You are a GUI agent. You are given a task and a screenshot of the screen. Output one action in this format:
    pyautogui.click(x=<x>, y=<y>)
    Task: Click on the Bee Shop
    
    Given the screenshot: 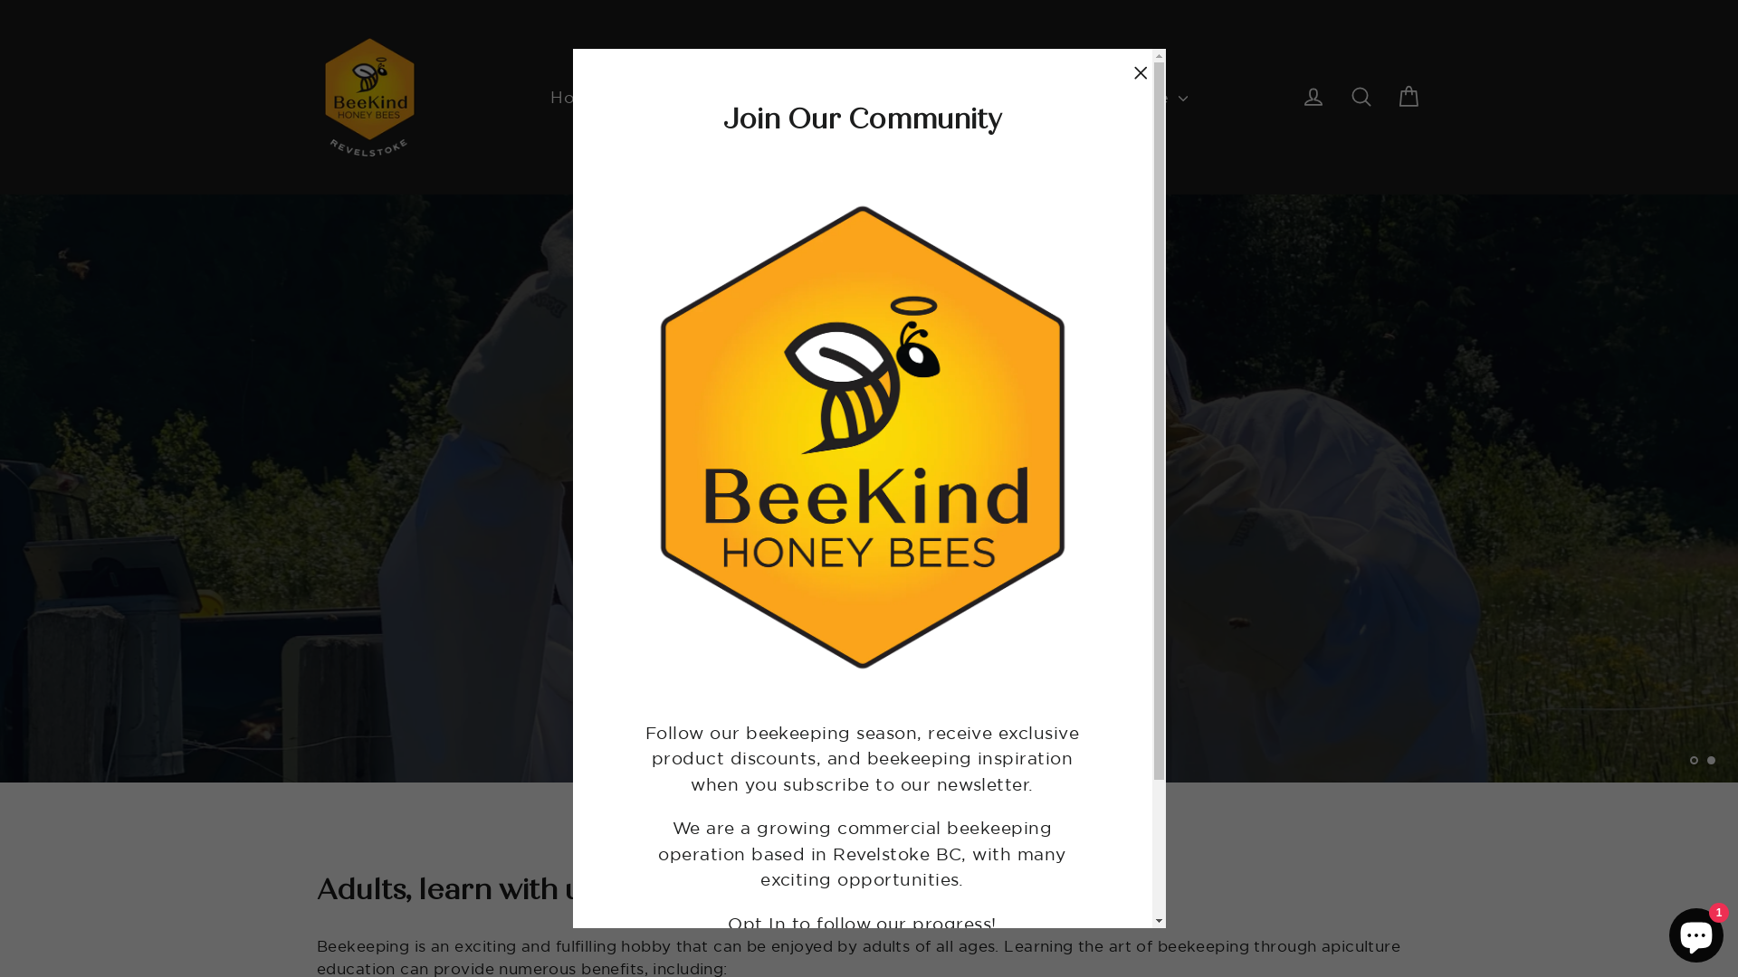 What is the action you would take?
    pyautogui.click(x=760, y=98)
    